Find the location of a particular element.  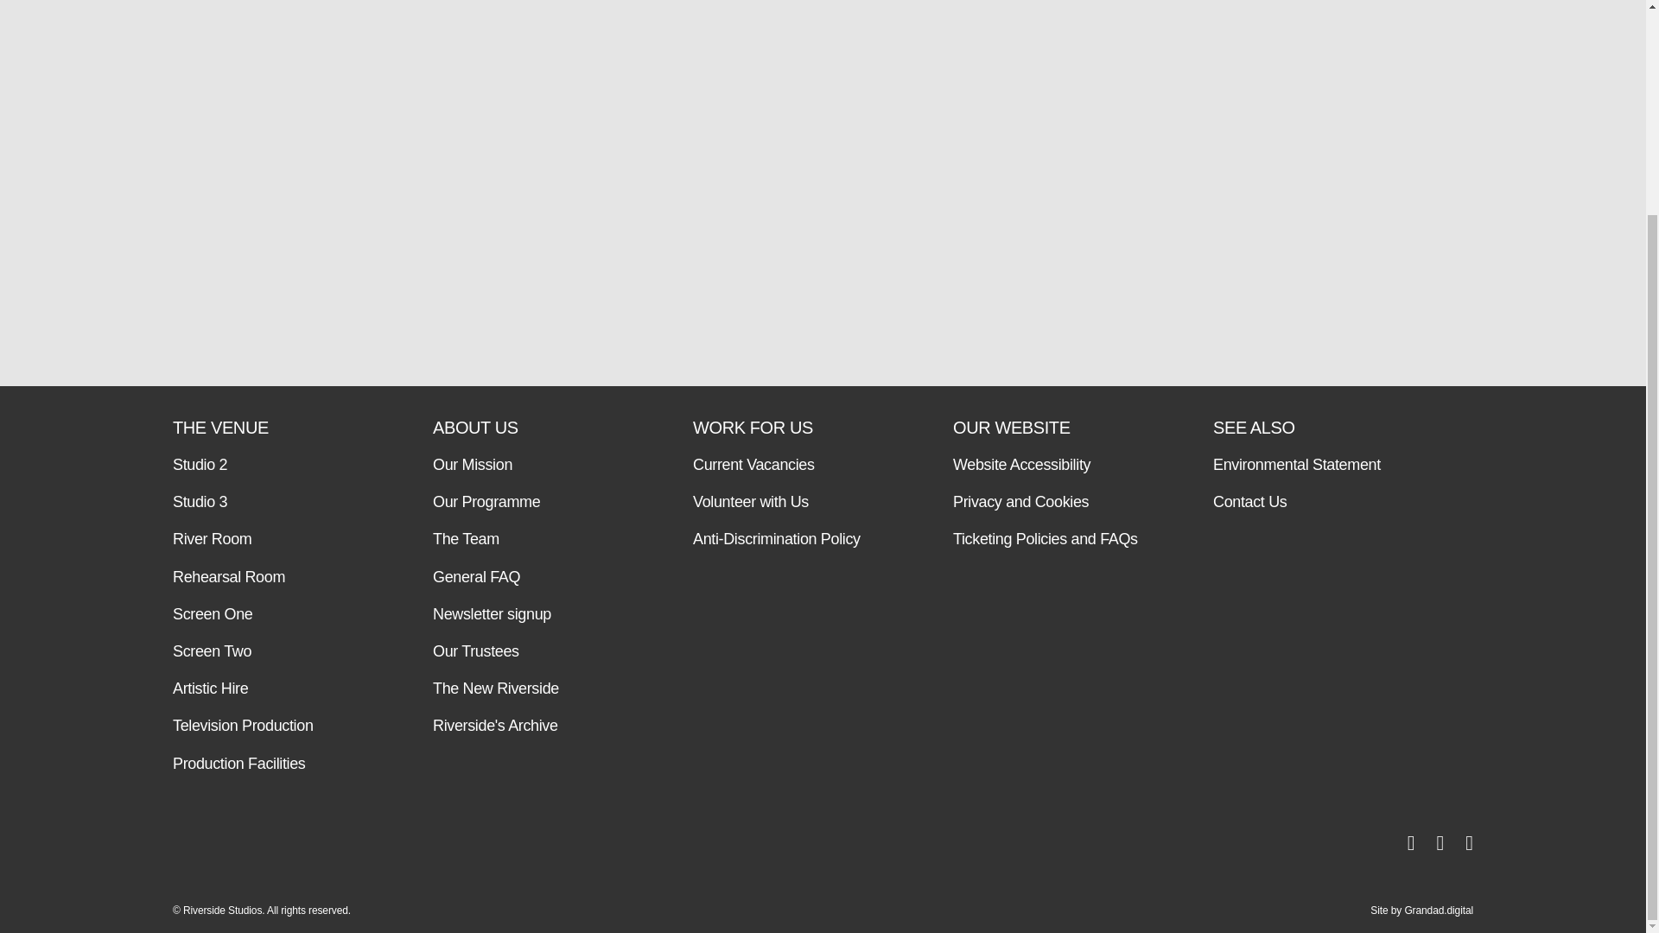

Studio 2 is located at coordinates (268, 465).